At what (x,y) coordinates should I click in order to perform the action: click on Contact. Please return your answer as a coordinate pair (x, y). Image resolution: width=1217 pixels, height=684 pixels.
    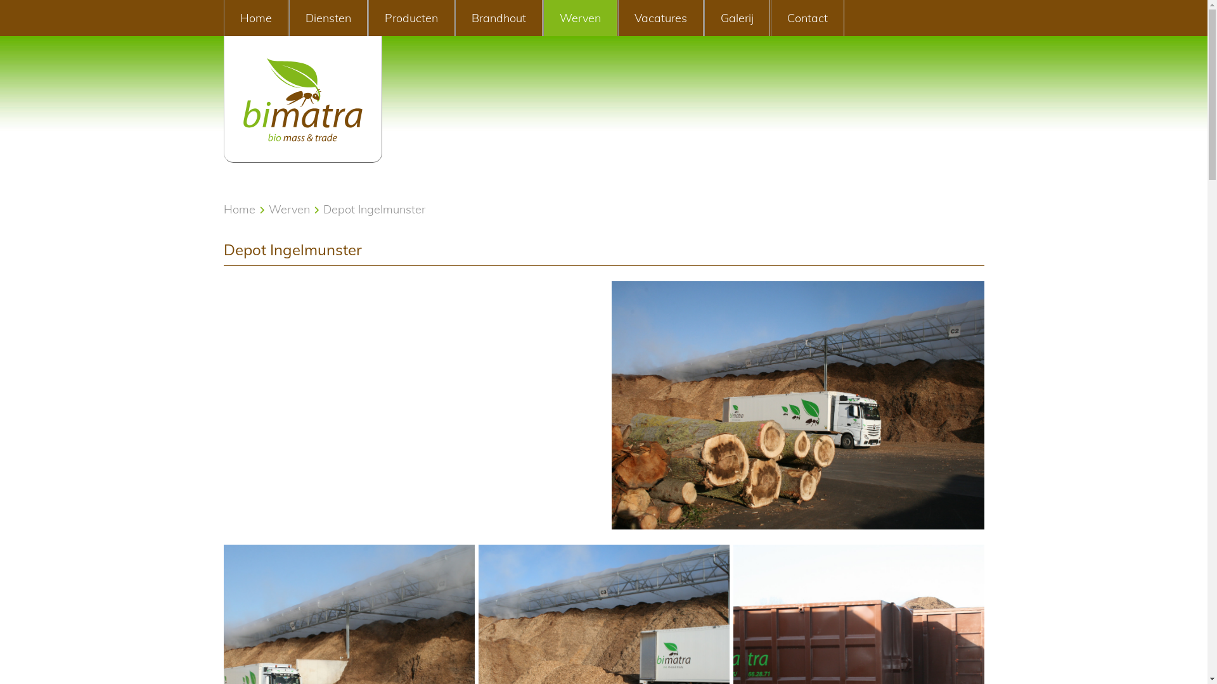
    Looking at the image, I should click on (808, 18).